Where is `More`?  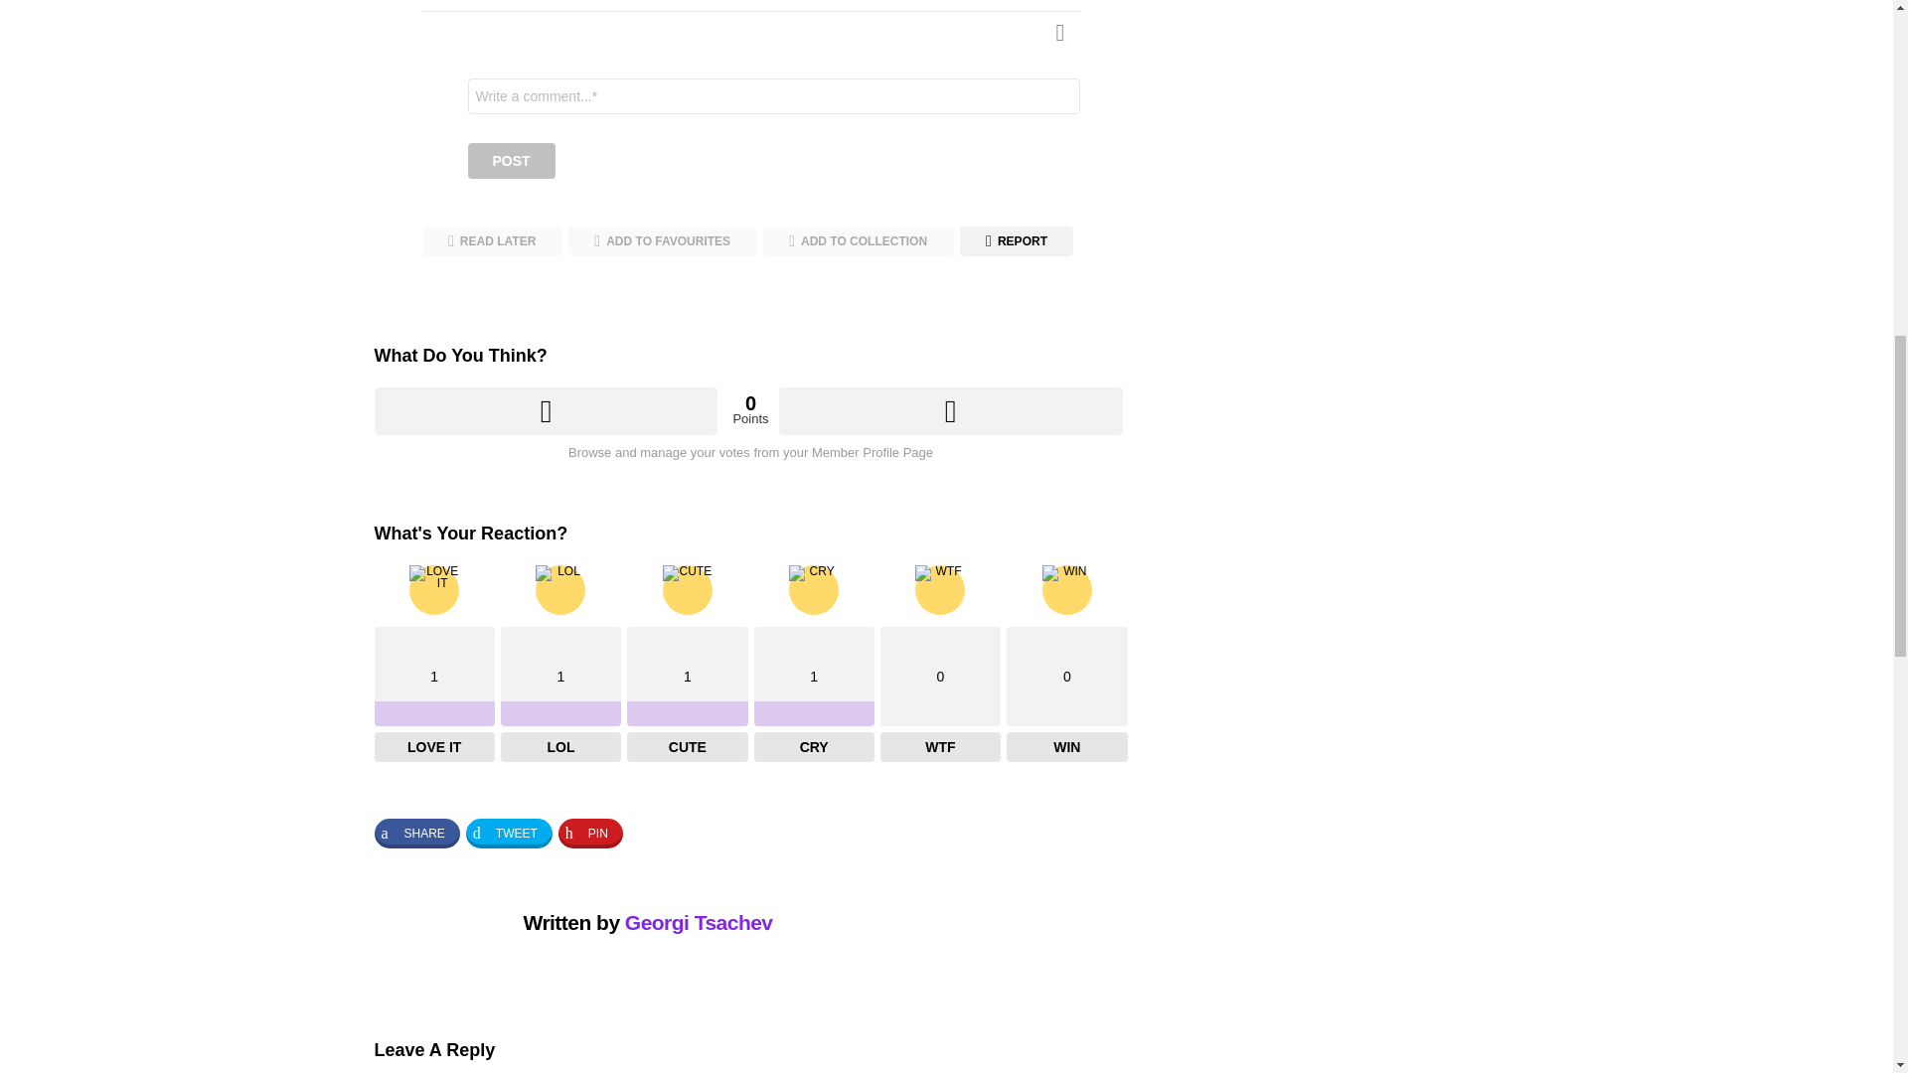
More is located at coordinates (1067, 32).